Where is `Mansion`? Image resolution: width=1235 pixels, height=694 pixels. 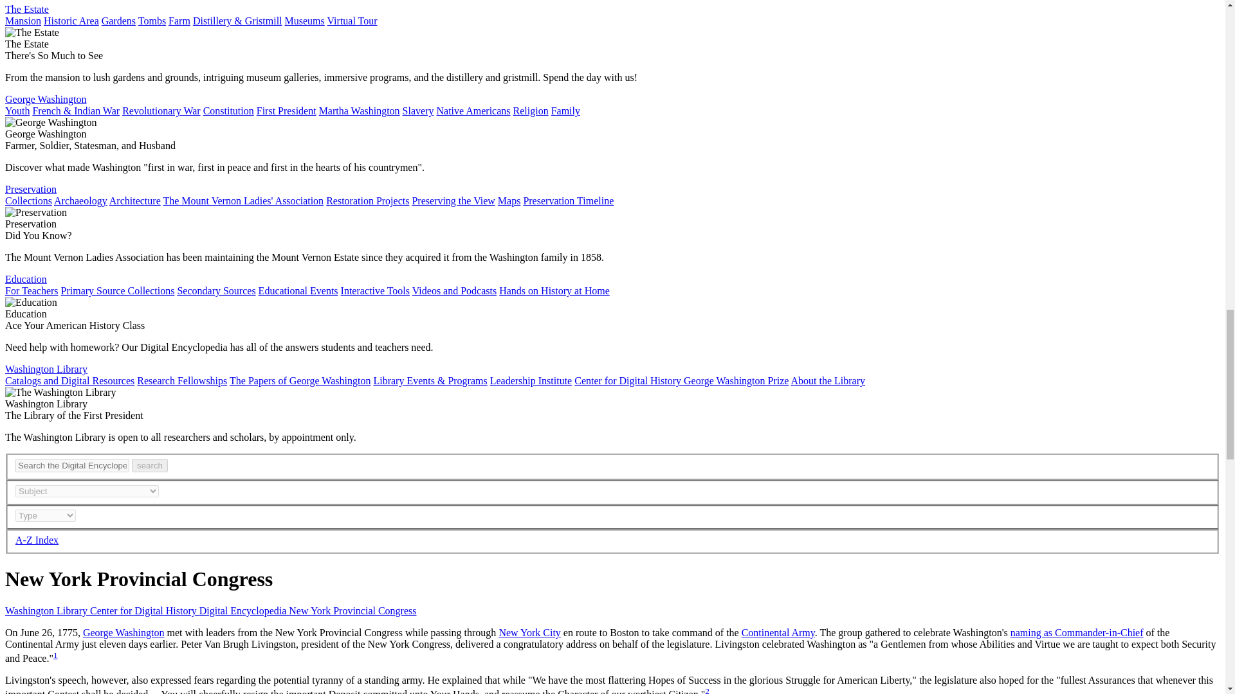
Mansion is located at coordinates (23, 21).